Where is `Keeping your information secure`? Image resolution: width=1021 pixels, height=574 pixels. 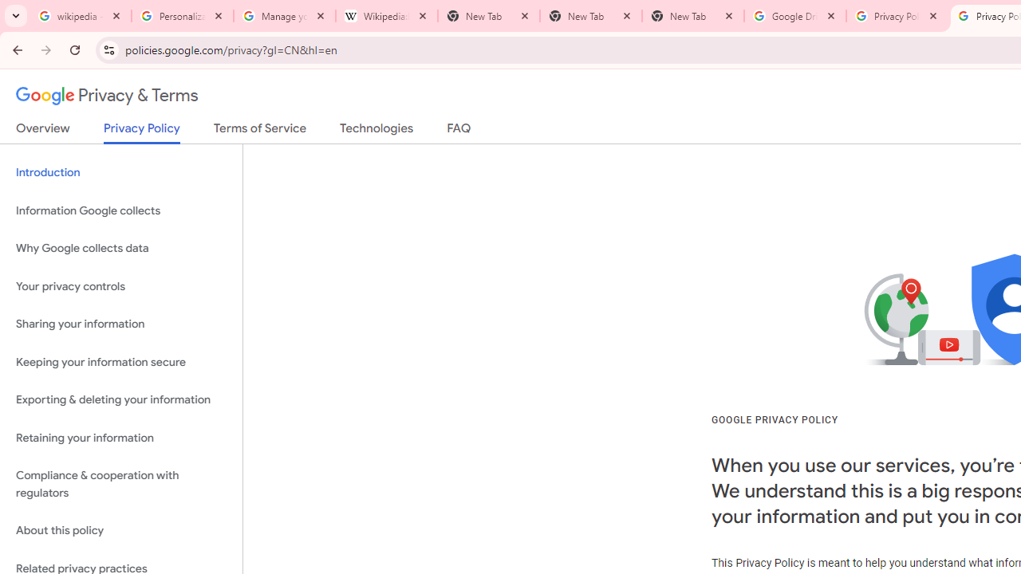
Keeping your information secure is located at coordinates (121, 362).